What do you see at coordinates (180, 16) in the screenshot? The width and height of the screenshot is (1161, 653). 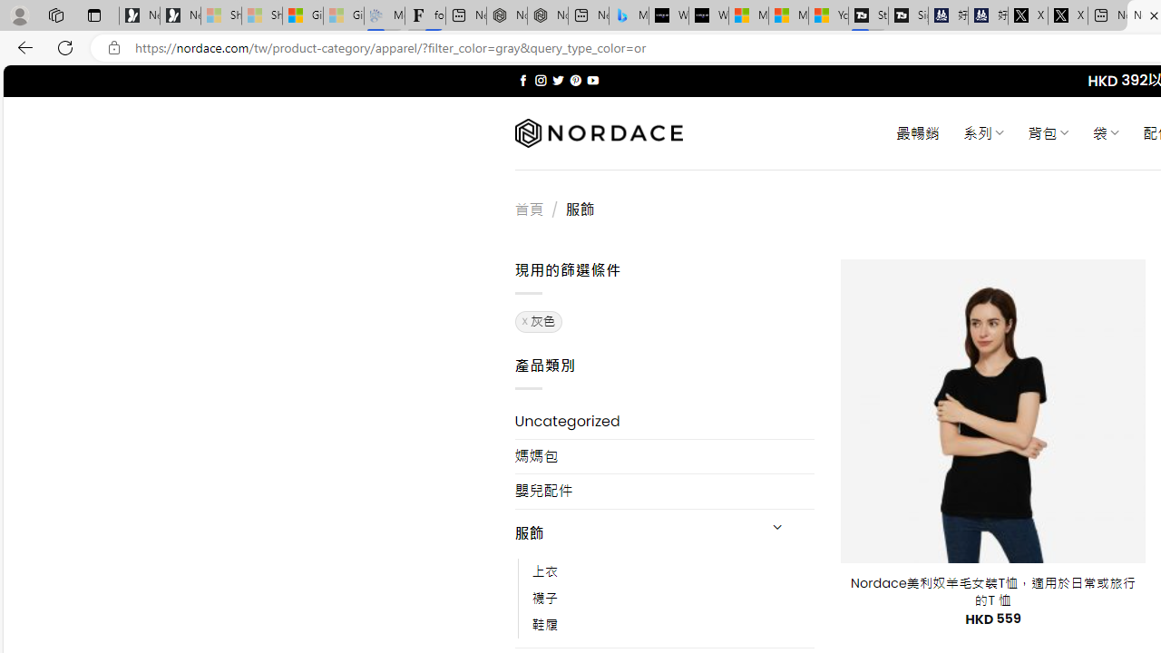 I see `Newsletter Sign Up` at bounding box center [180, 16].